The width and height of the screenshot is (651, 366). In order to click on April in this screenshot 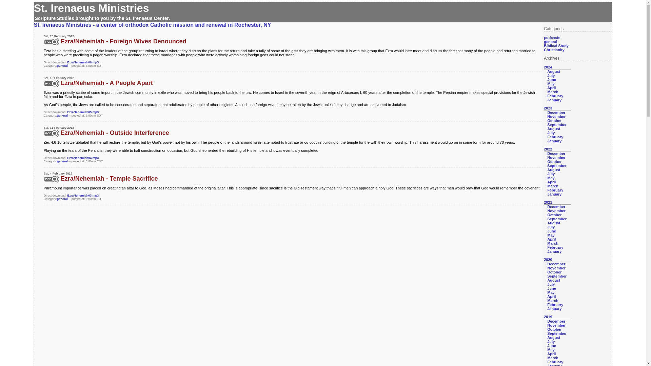, I will do `click(551, 87)`.